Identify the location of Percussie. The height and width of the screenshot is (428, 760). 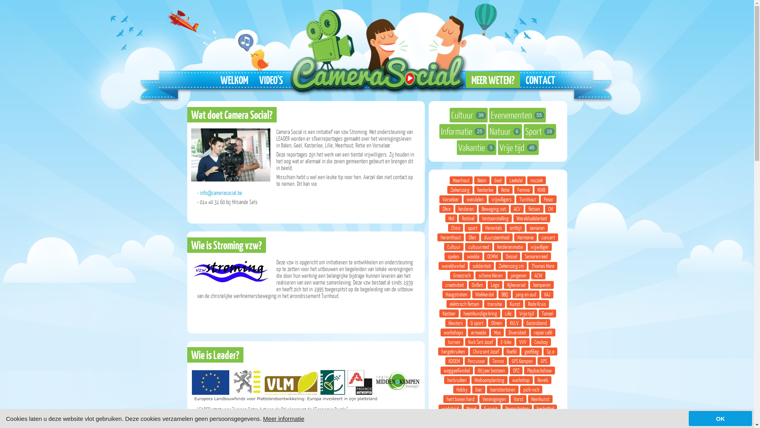
(476, 361).